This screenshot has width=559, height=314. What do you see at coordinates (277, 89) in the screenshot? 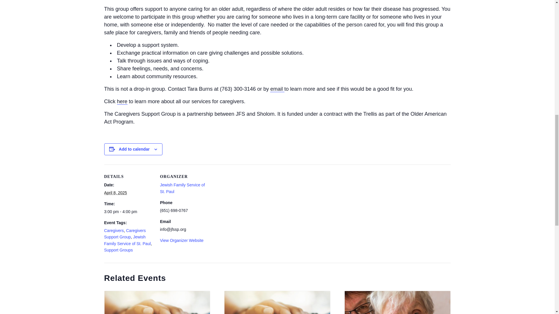
I see `email ` at bounding box center [277, 89].